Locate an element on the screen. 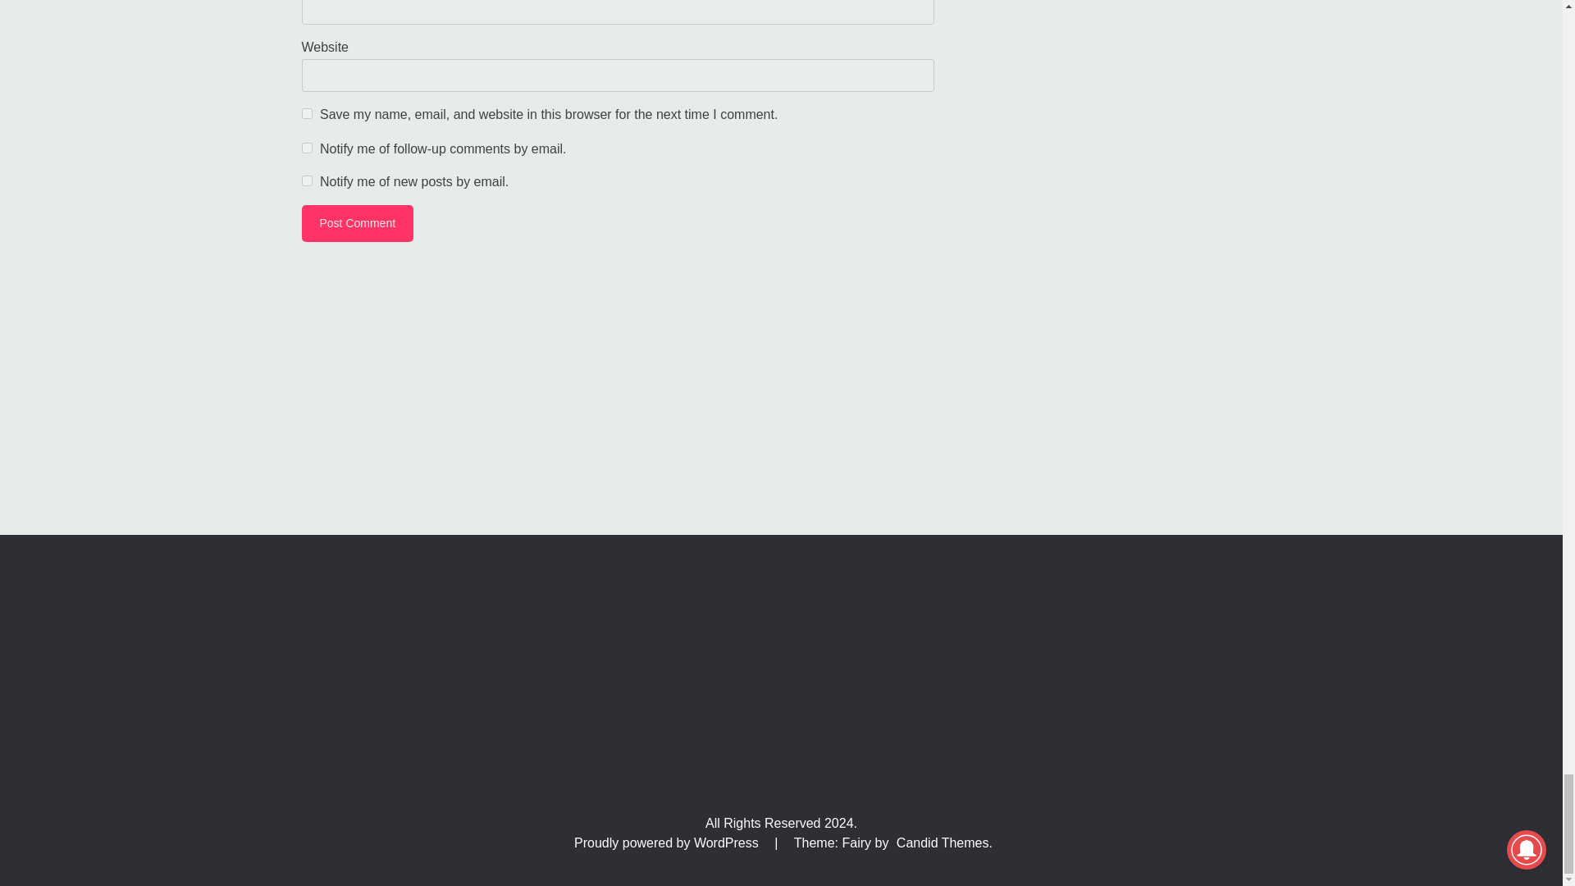 The width and height of the screenshot is (1575, 886). yes is located at coordinates (307, 113).